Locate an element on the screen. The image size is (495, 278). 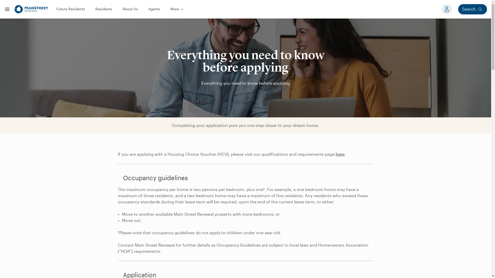
Agents is located at coordinates (154, 9).